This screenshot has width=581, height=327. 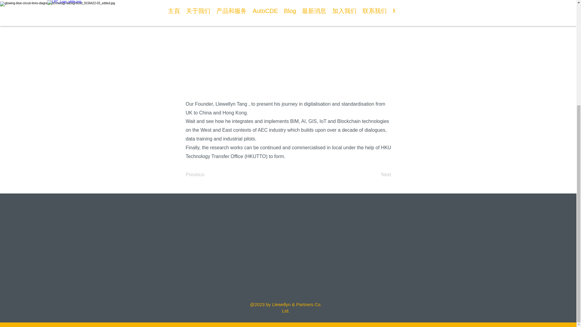 What do you see at coordinates (206, 175) in the screenshot?
I see `Previous` at bounding box center [206, 175].